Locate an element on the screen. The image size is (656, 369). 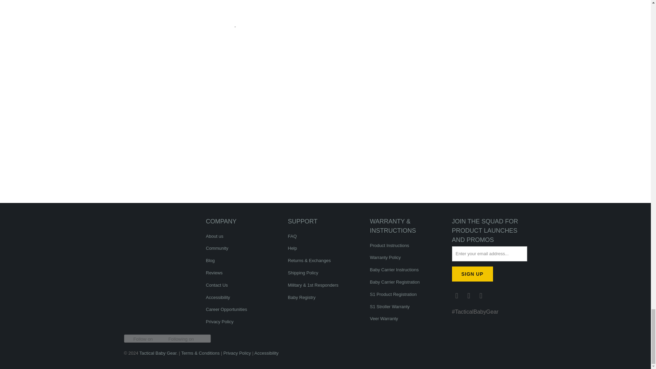
Enter your email address is located at coordinates (489, 254).